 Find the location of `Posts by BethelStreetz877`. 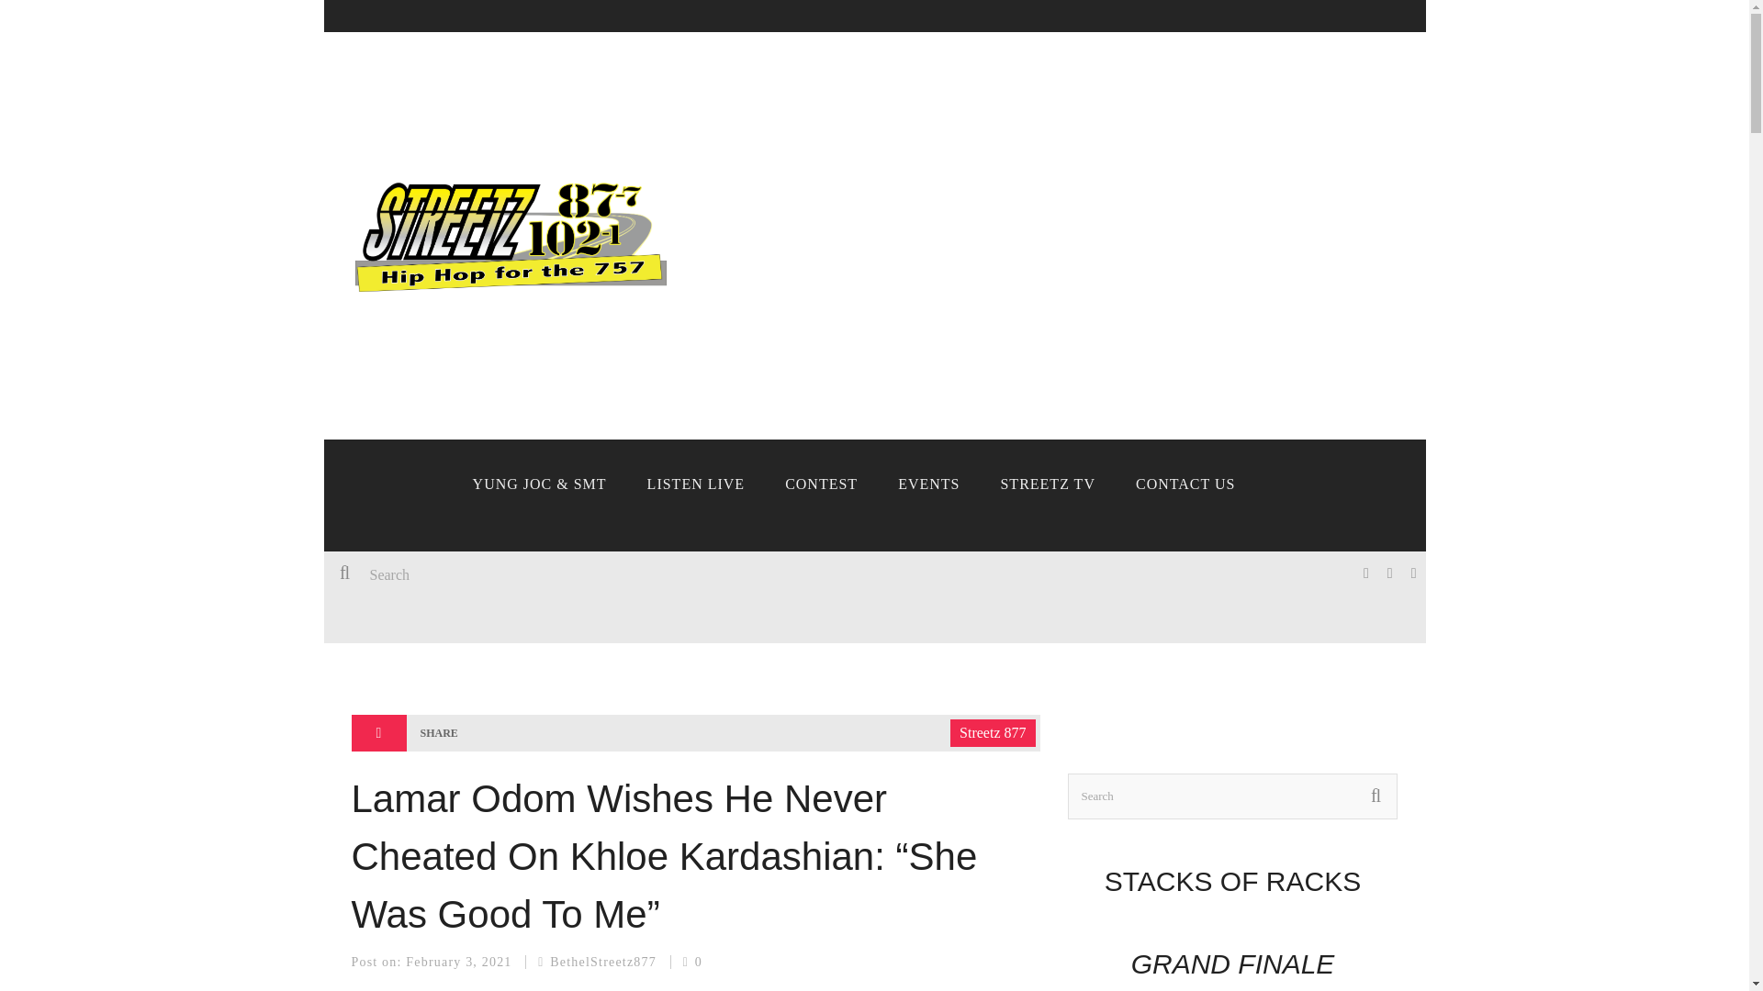

Posts by BethelStreetz877 is located at coordinates (602, 962).